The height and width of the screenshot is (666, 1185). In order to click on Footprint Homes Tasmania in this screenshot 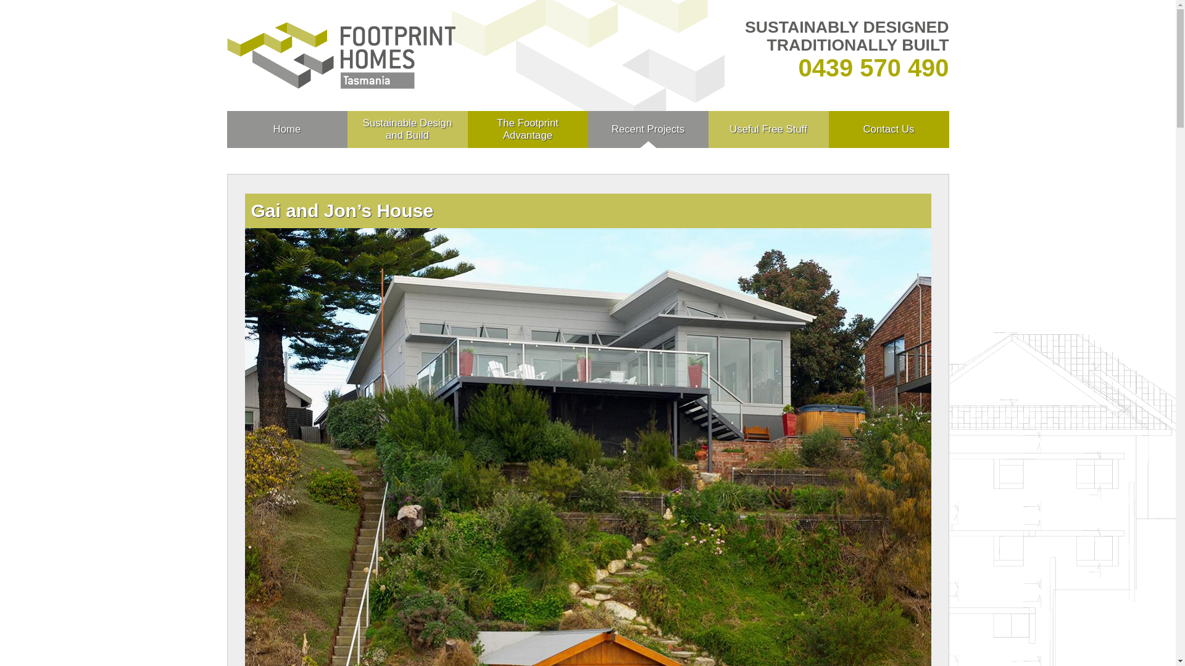, I will do `click(341, 55)`.